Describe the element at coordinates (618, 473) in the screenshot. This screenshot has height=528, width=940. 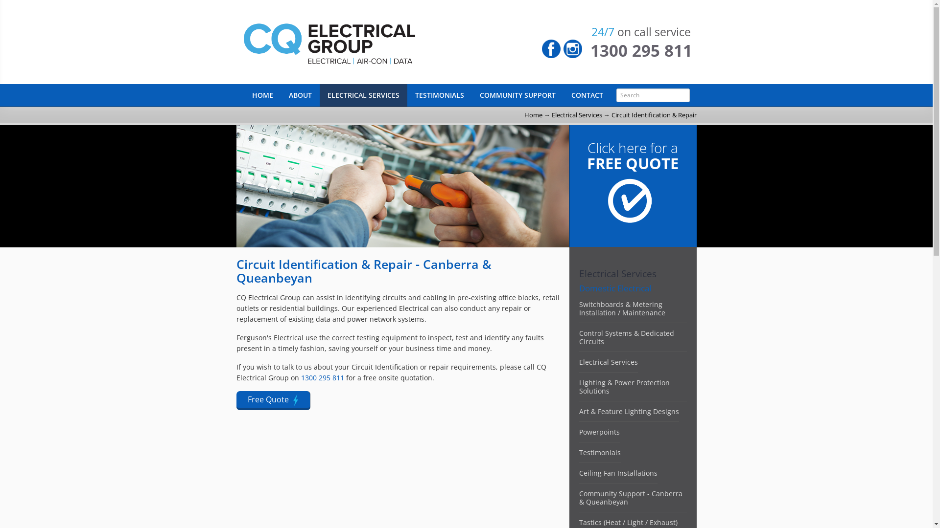
I see `Ceiling Fan Installations` at that location.